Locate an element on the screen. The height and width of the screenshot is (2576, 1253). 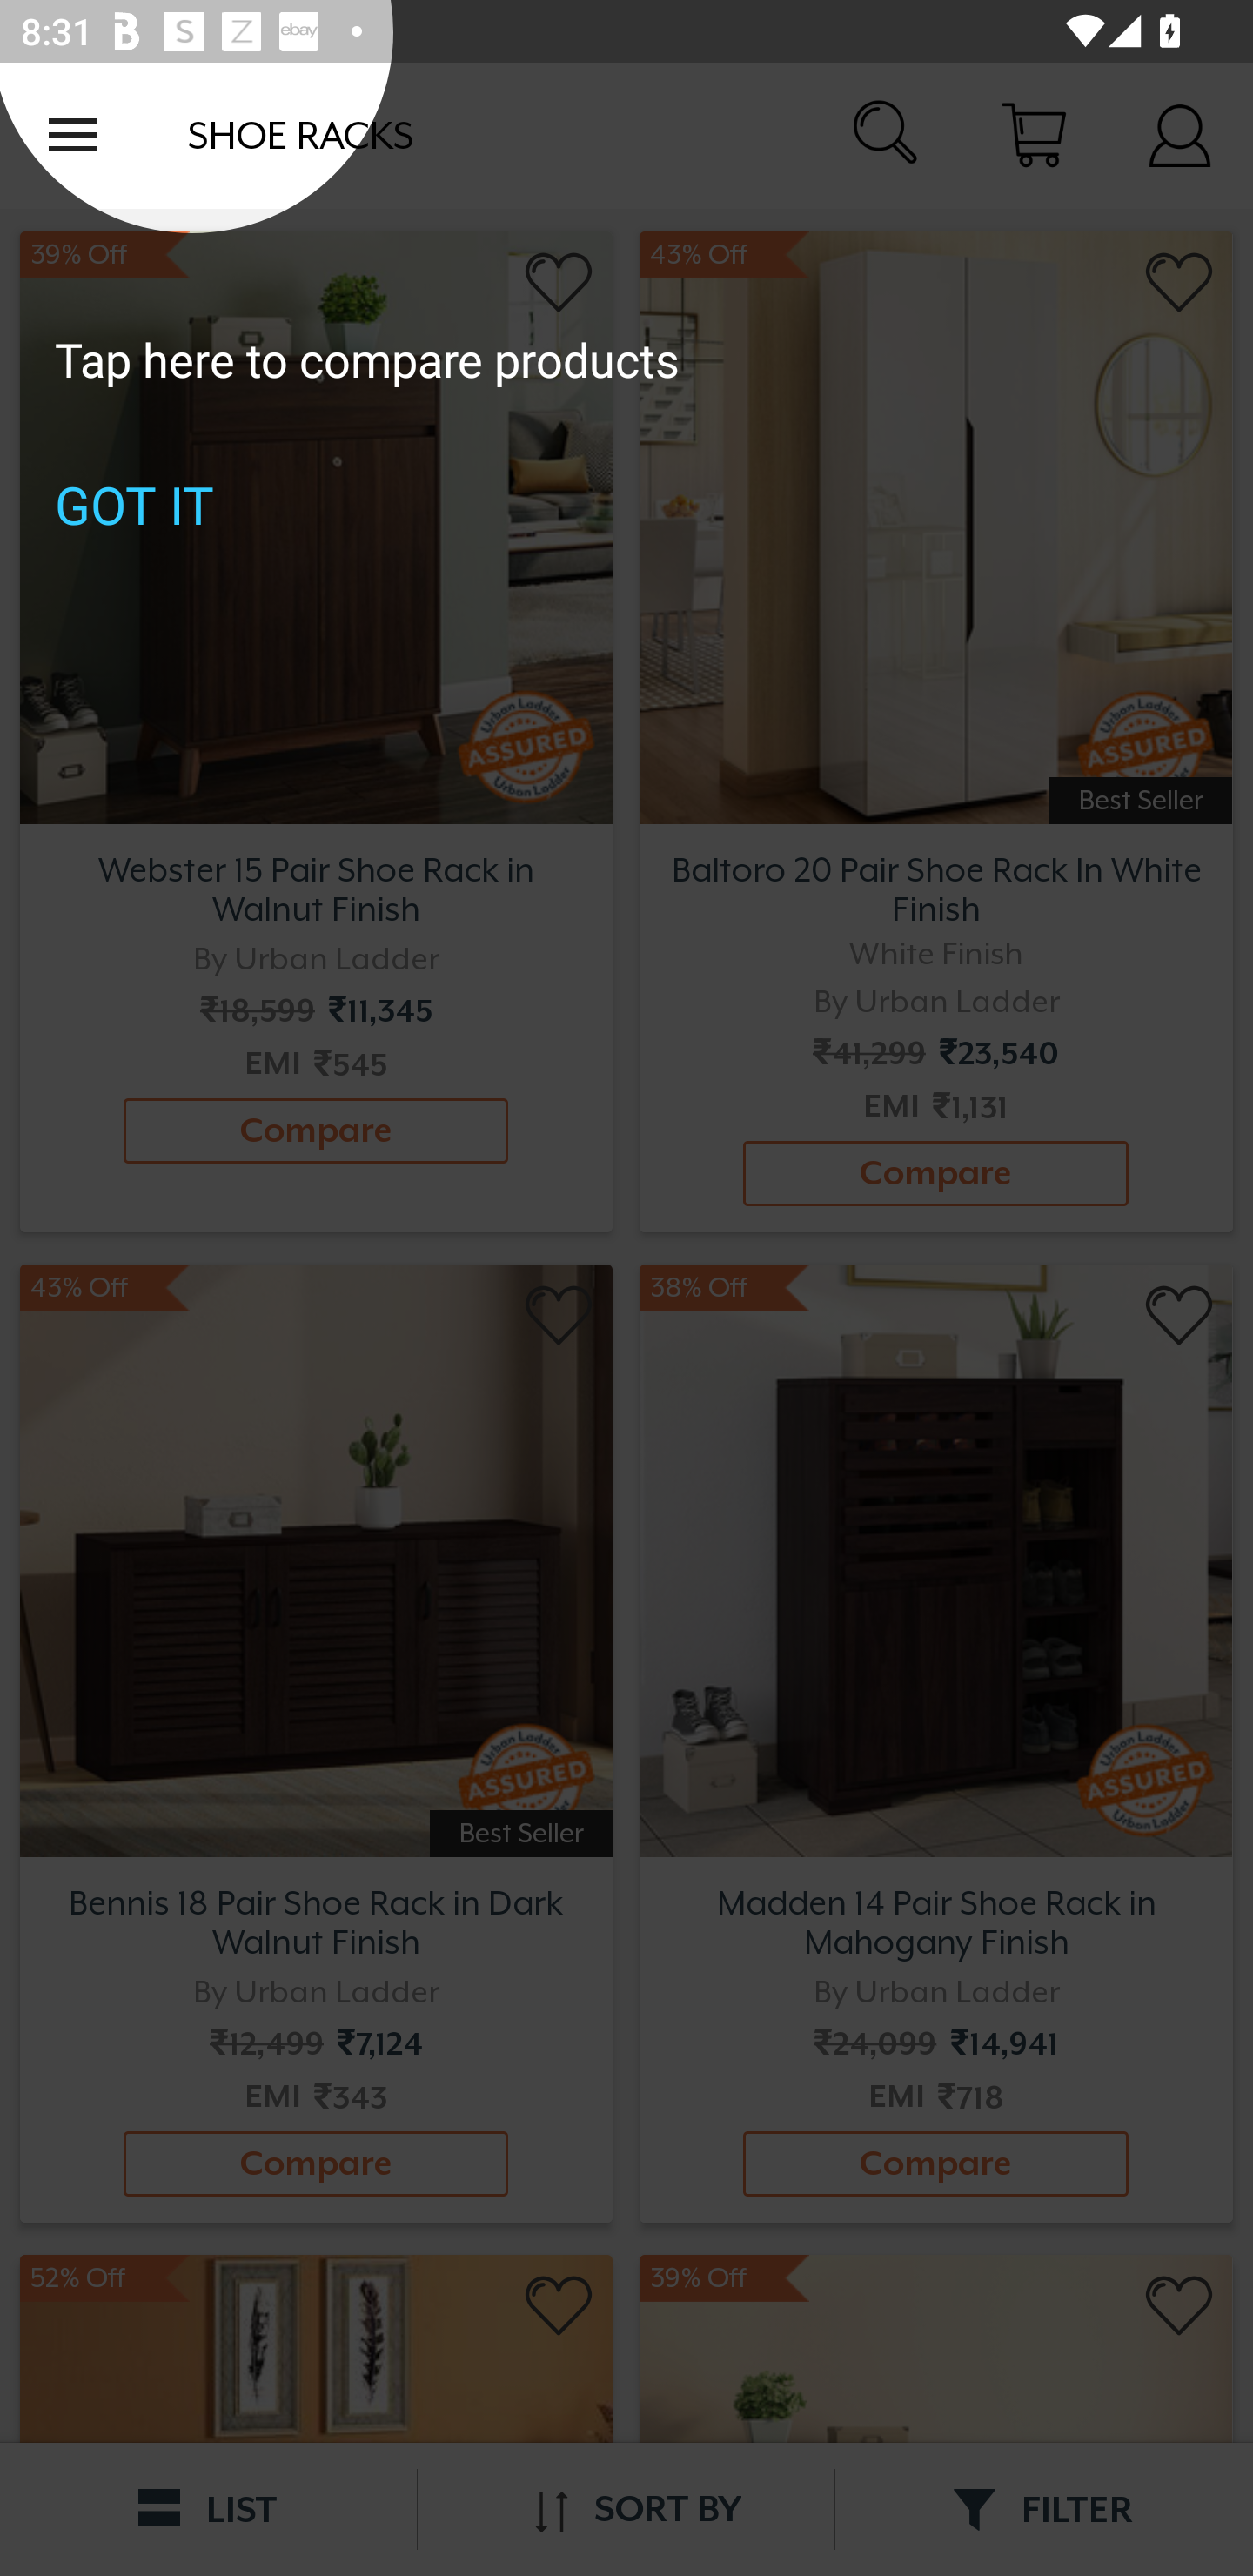
GOT IT is located at coordinates (134, 505).